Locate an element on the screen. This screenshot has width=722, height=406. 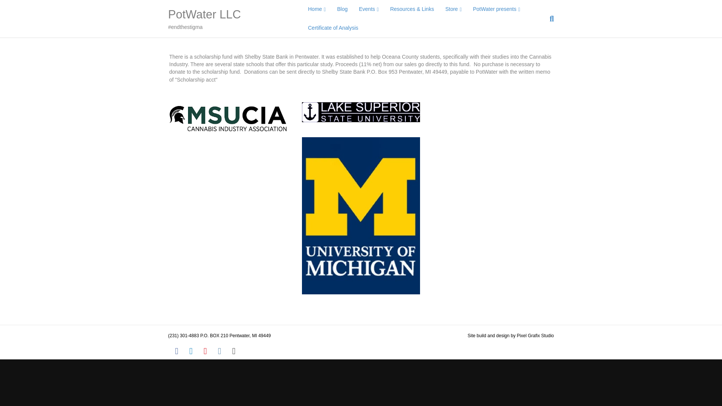
Events is located at coordinates (369, 9).